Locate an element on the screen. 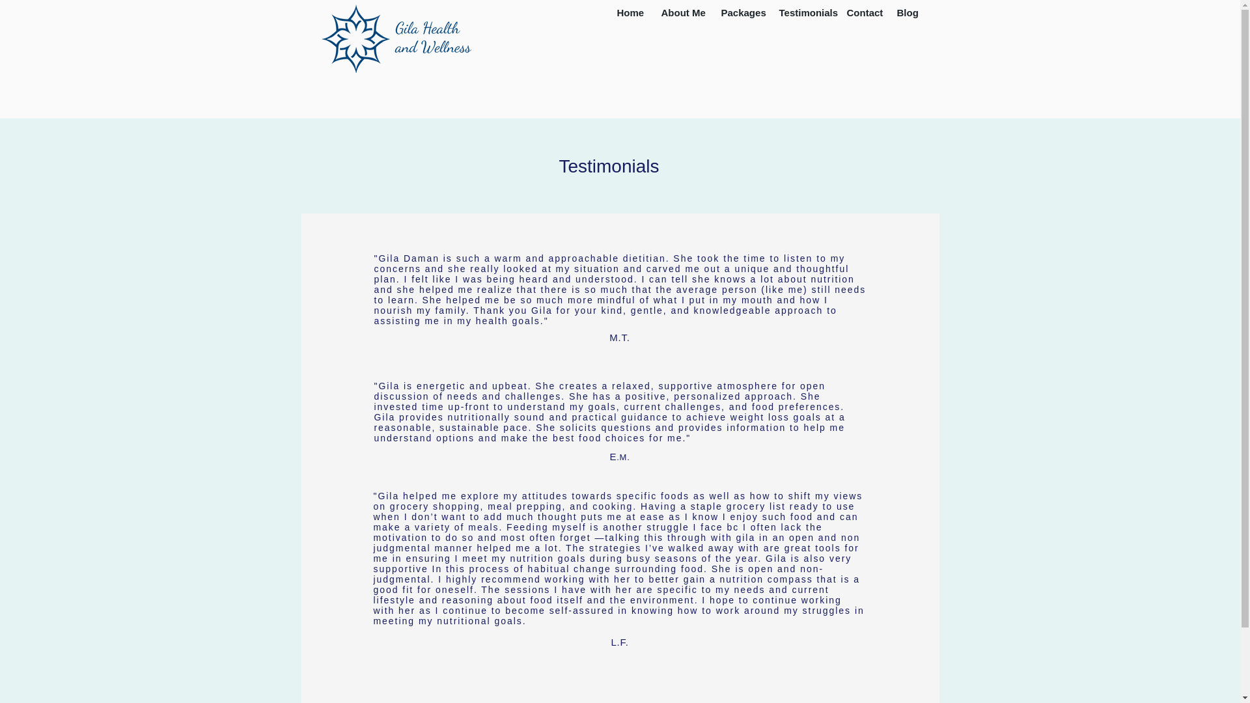  About Me is located at coordinates (681, 12).